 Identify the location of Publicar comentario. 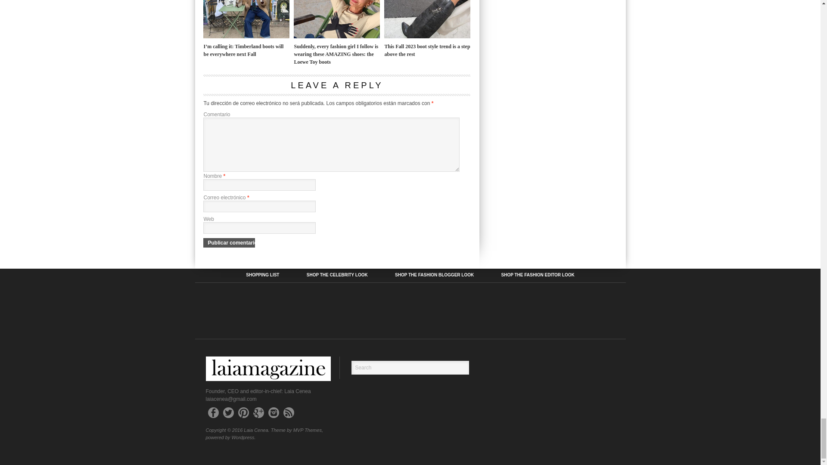
(229, 242).